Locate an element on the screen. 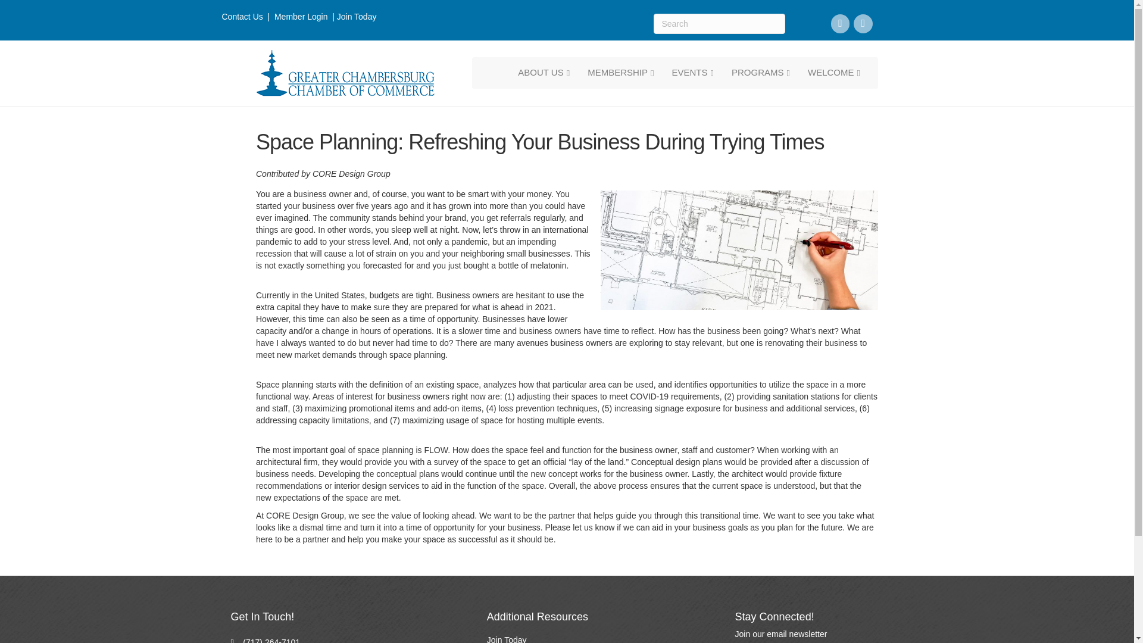  Join Today is located at coordinates (357, 17).